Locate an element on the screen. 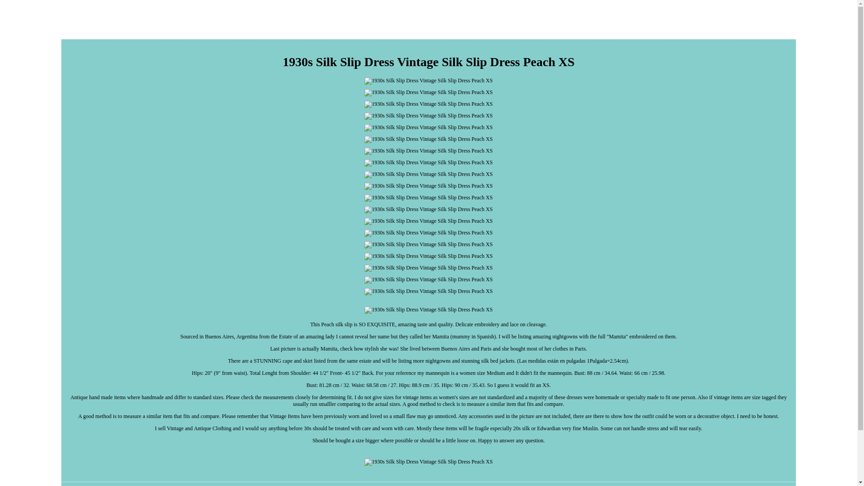  1930s Silk Slip Dress Vintage Silk Slip Dress Peach XS is located at coordinates (428, 151).